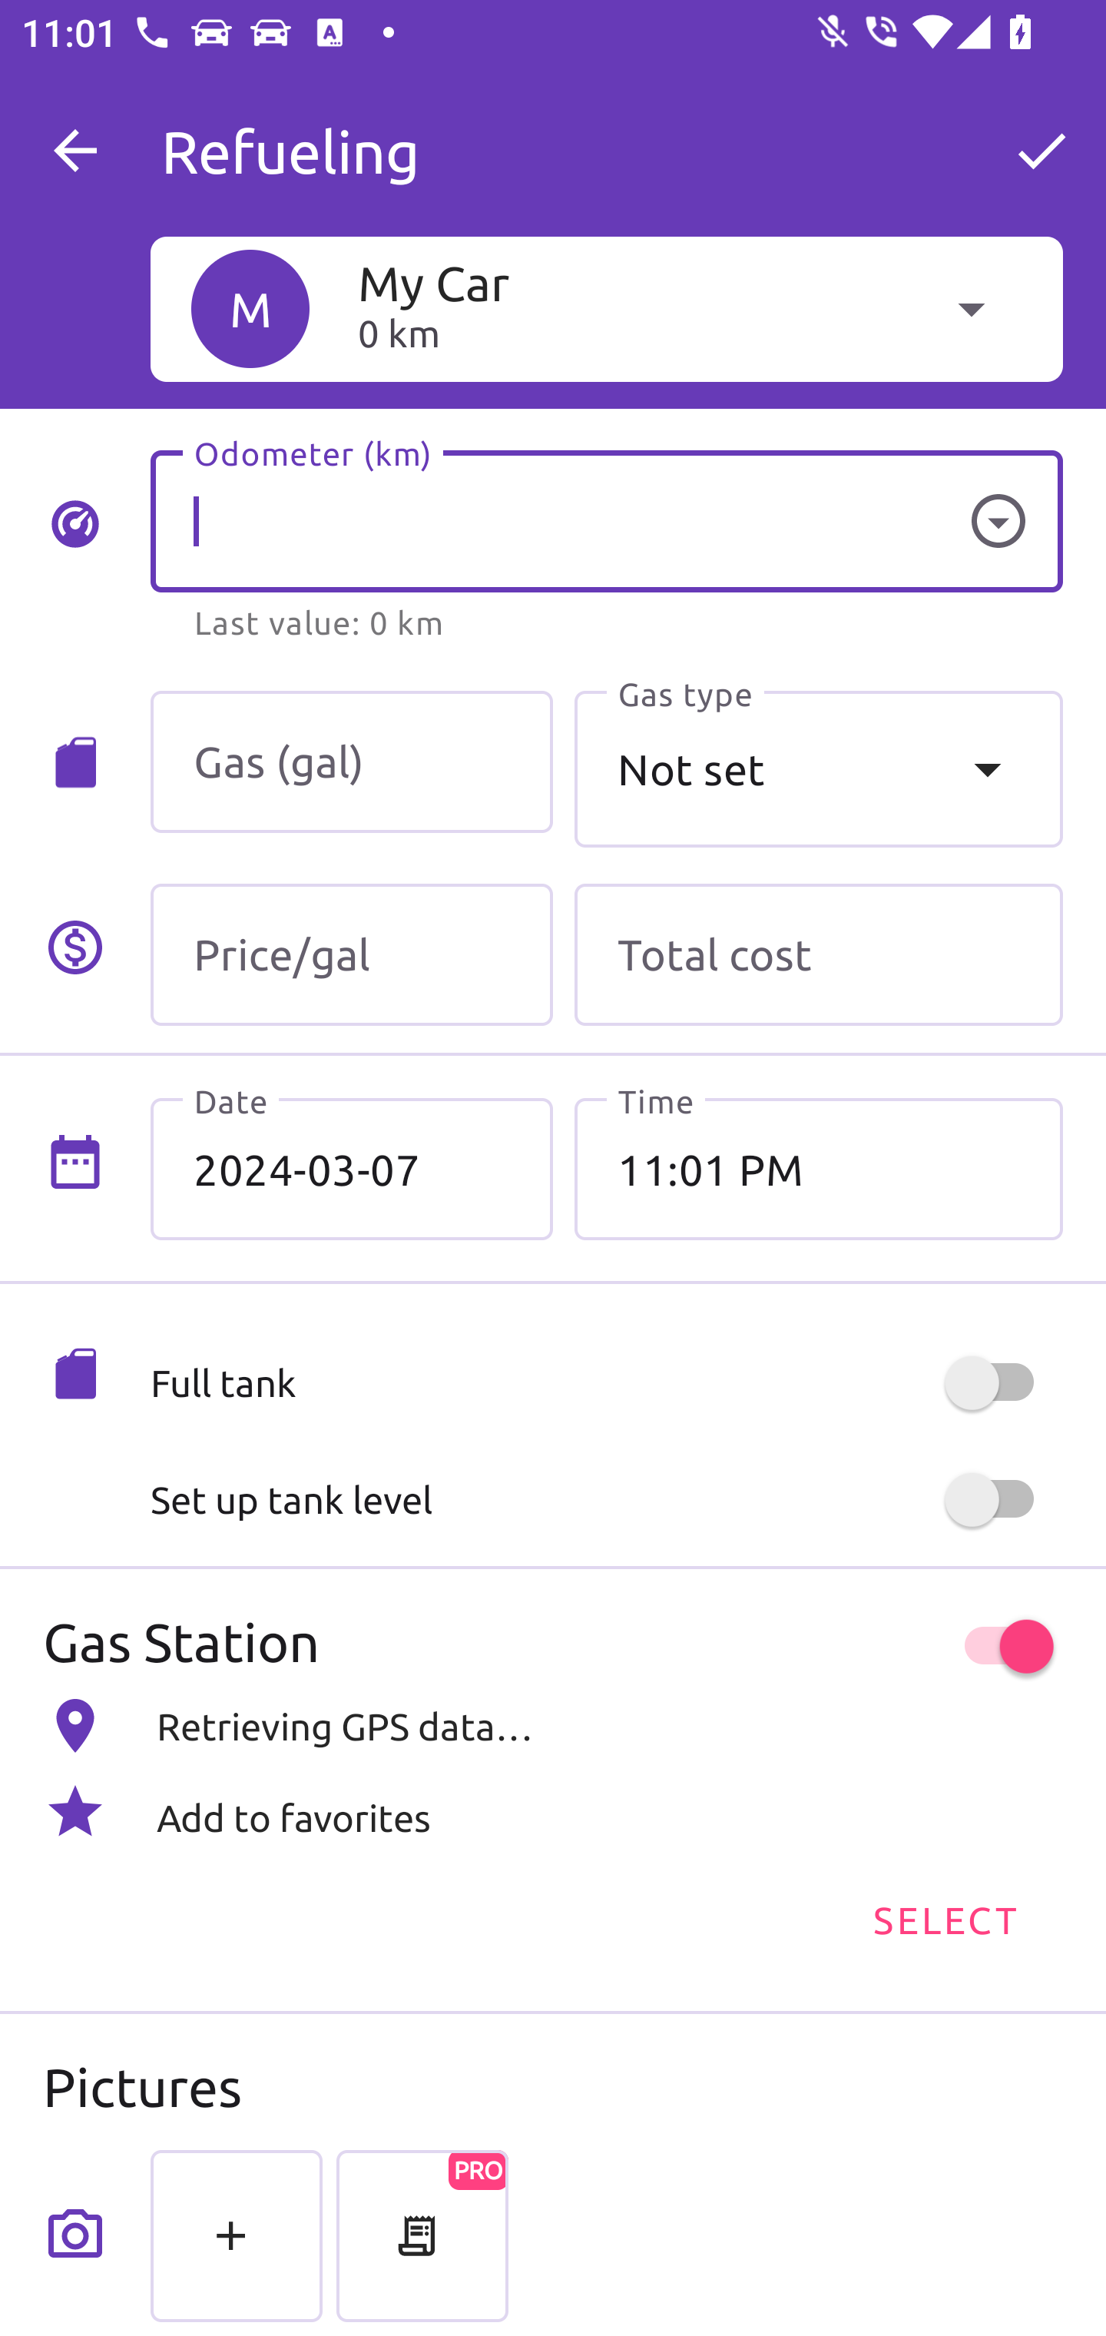  What do you see at coordinates (606, 522) in the screenshot?
I see `Odometer (km)` at bounding box center [606, 522].